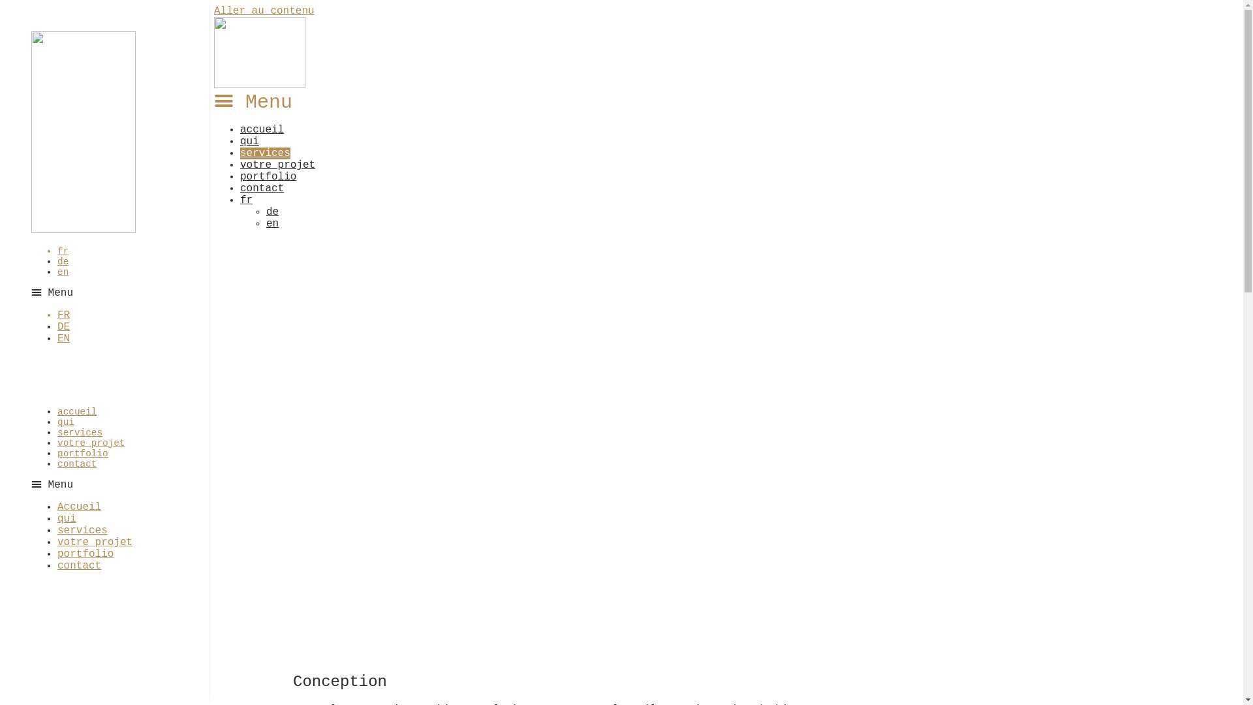 Image resolution: width=1253 pixels, height=705 pixels. Describe the element at coordinates (264, 11) in the screenshot. I see `Aller au contenu` at that location.